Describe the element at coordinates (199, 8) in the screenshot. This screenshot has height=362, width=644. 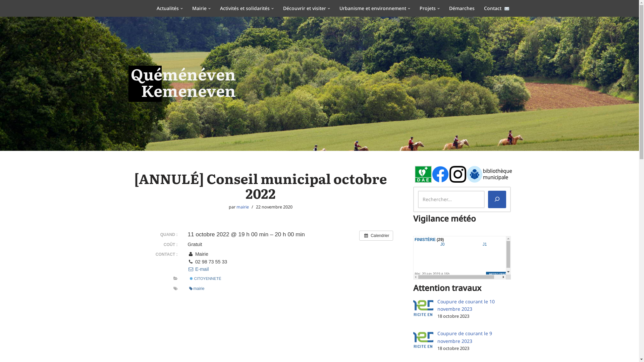
I see `Mairie` at that location.